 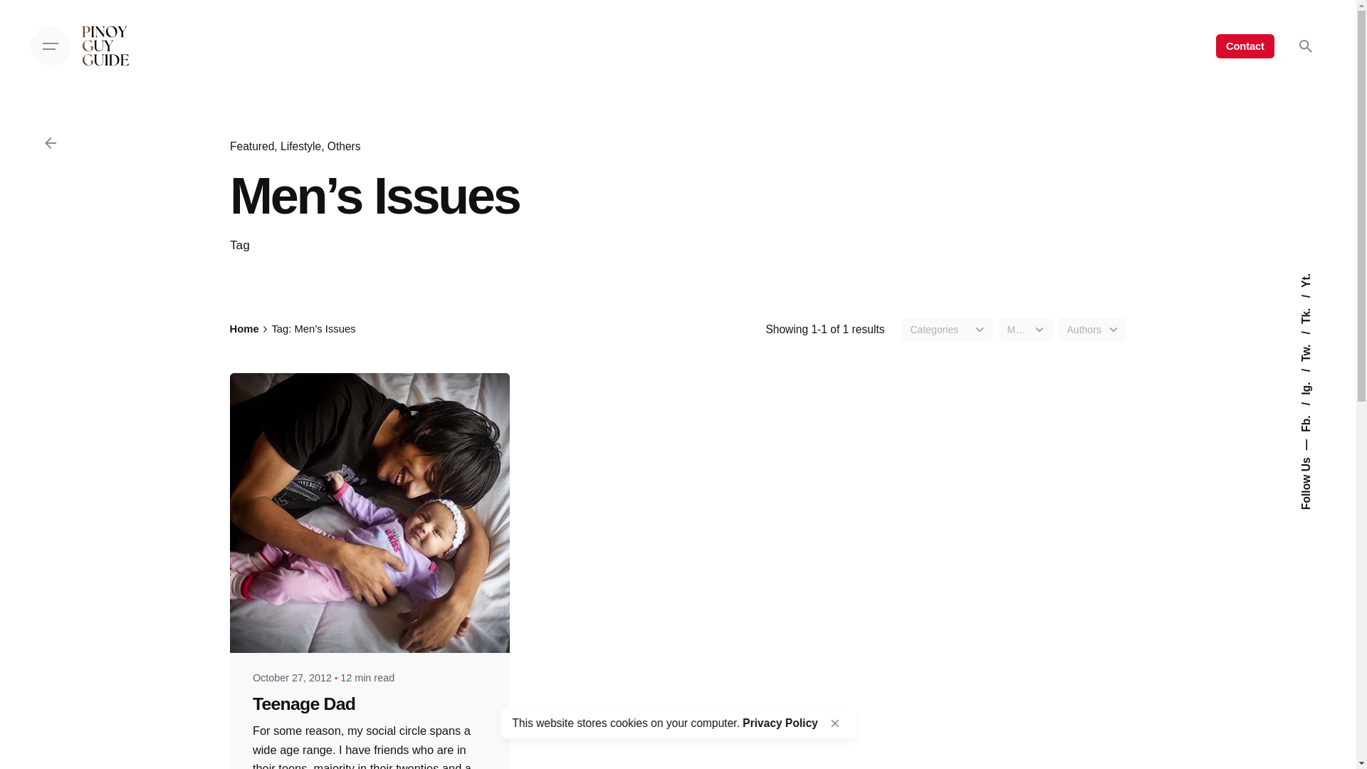 What do you see at coordinates (1314, 300) in the screenshot?
I see `Tk.` at bounding box center [1314, 300].